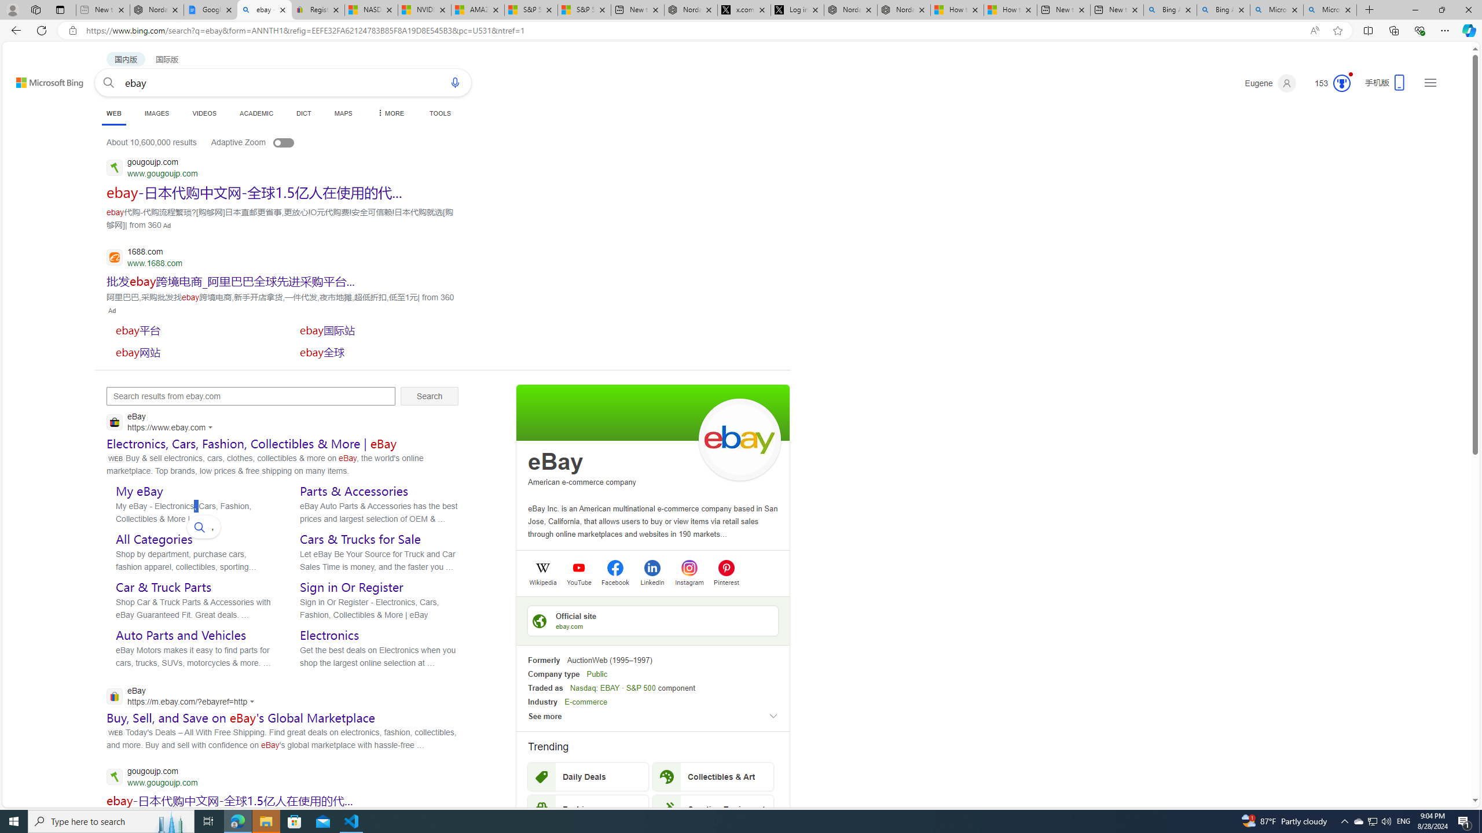 This screenshot has height=833, width=1482. Describe the element at coordinates (739, 439) in the screenshot. I see `See more images of eBay` at that location.